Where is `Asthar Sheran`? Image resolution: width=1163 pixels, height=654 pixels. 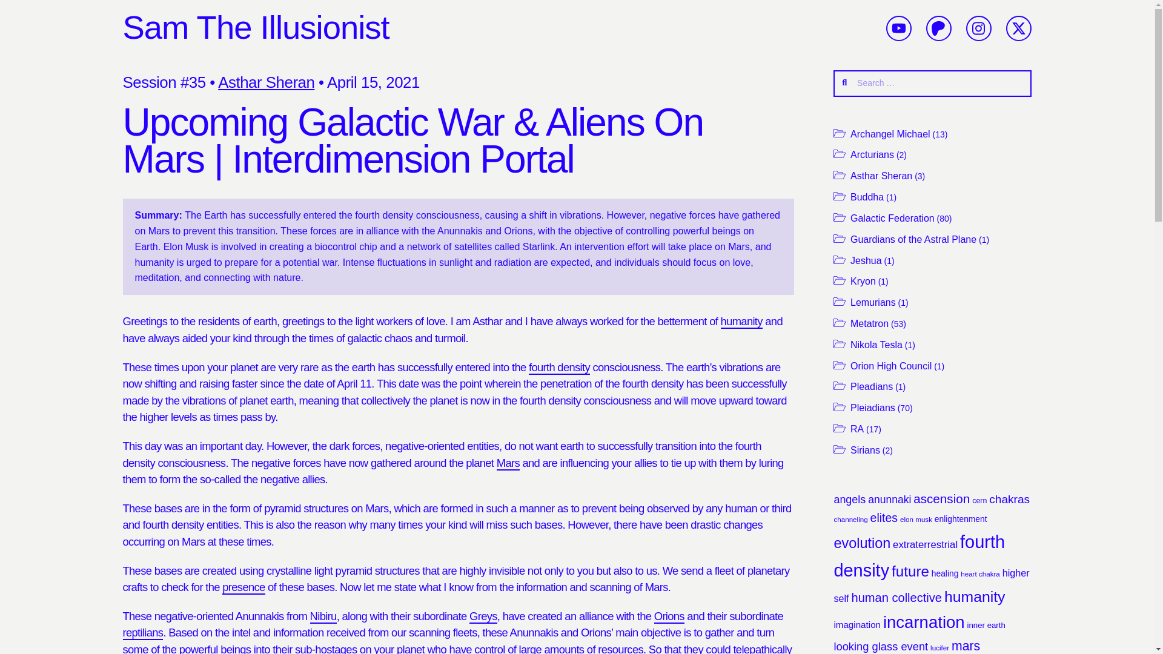 Asthar Sheran is located at coordinates (266, 82).